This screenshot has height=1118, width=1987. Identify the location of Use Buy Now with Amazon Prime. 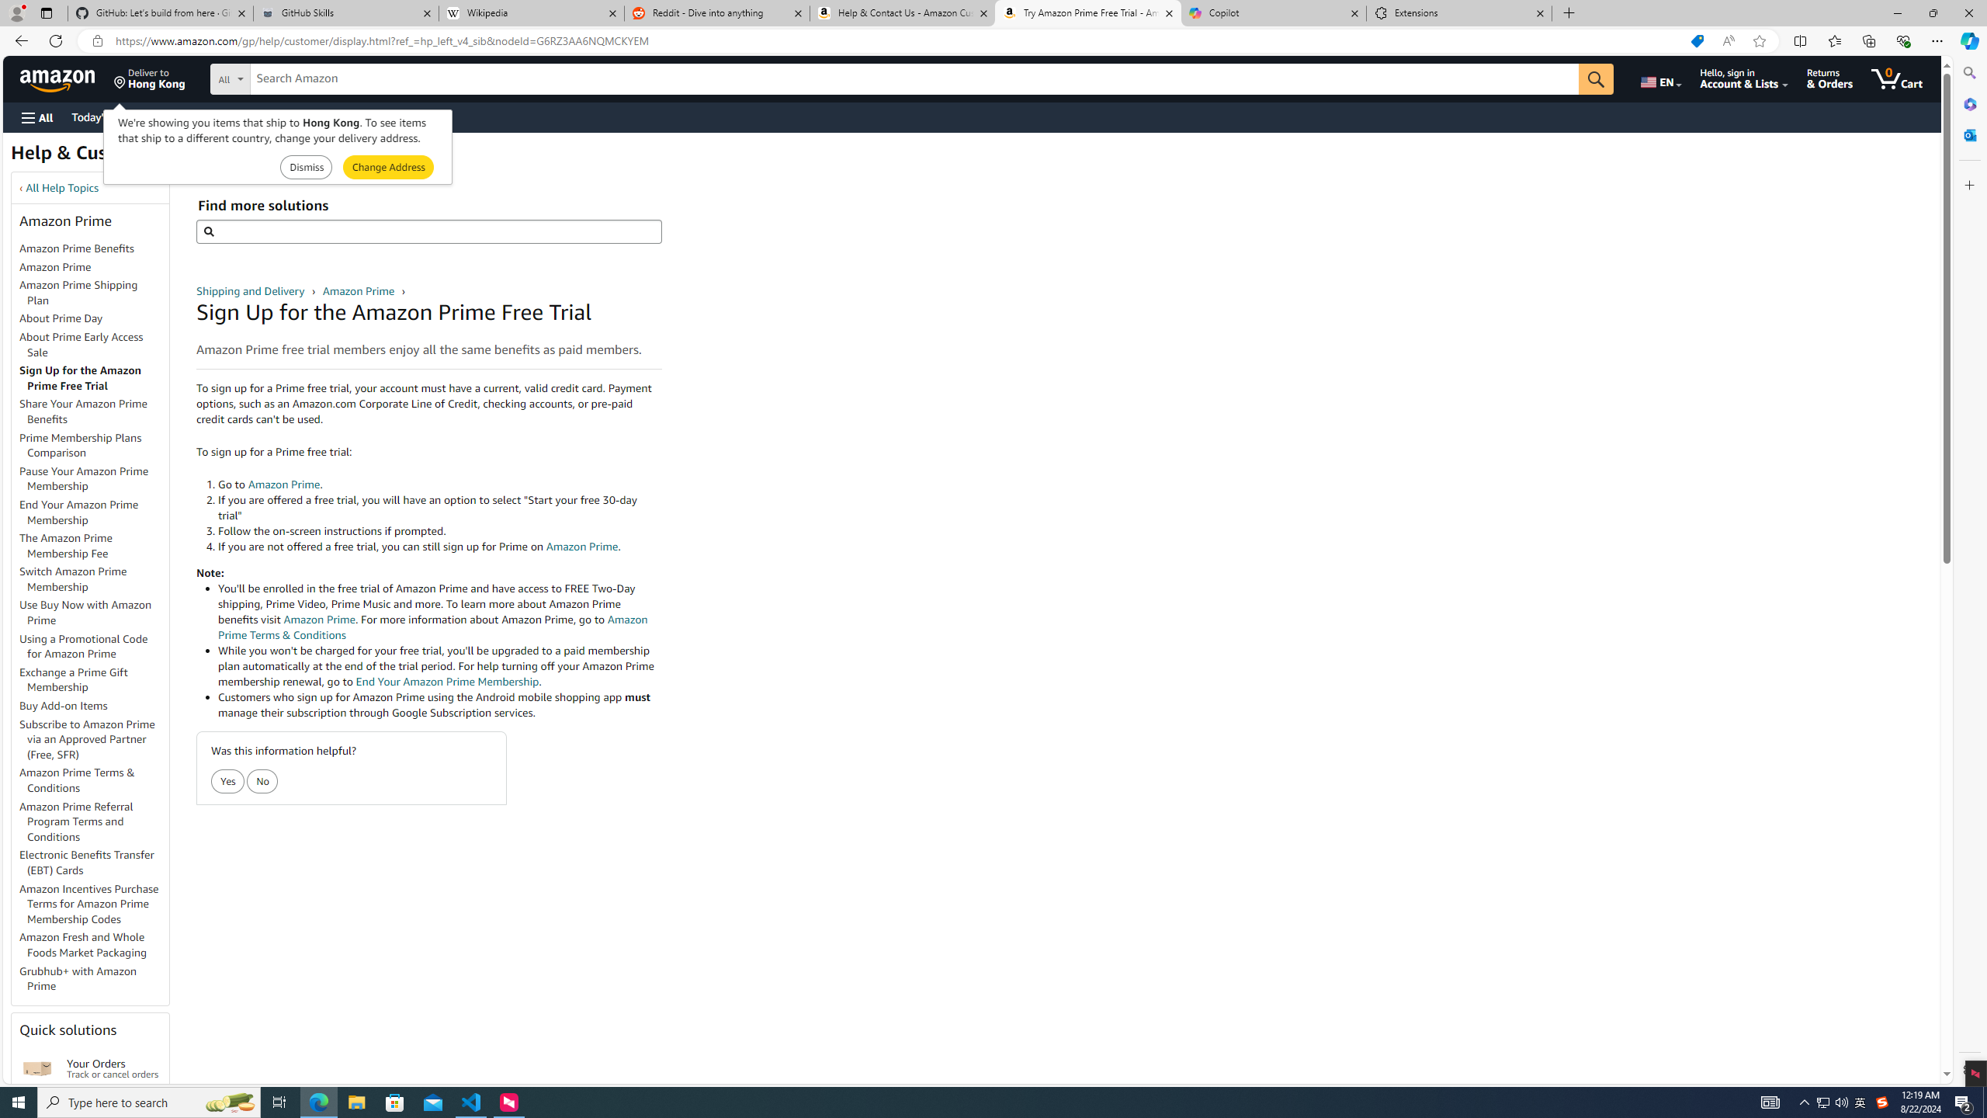
(86, 613).